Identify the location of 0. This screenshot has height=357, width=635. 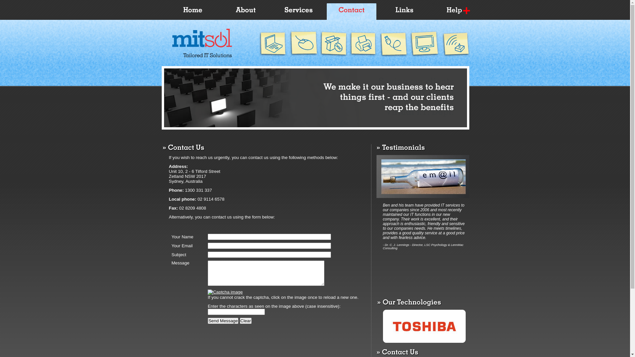
(459, 12).